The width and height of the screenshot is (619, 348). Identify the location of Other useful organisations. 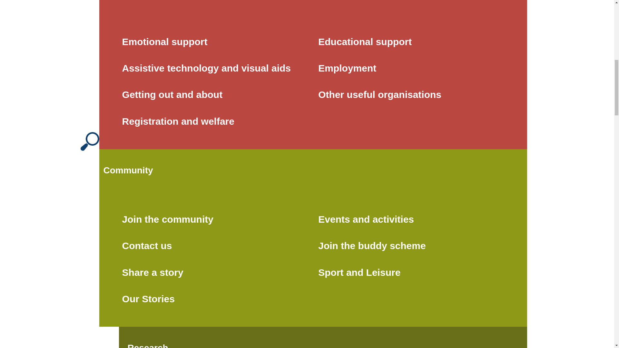
(411, 94).